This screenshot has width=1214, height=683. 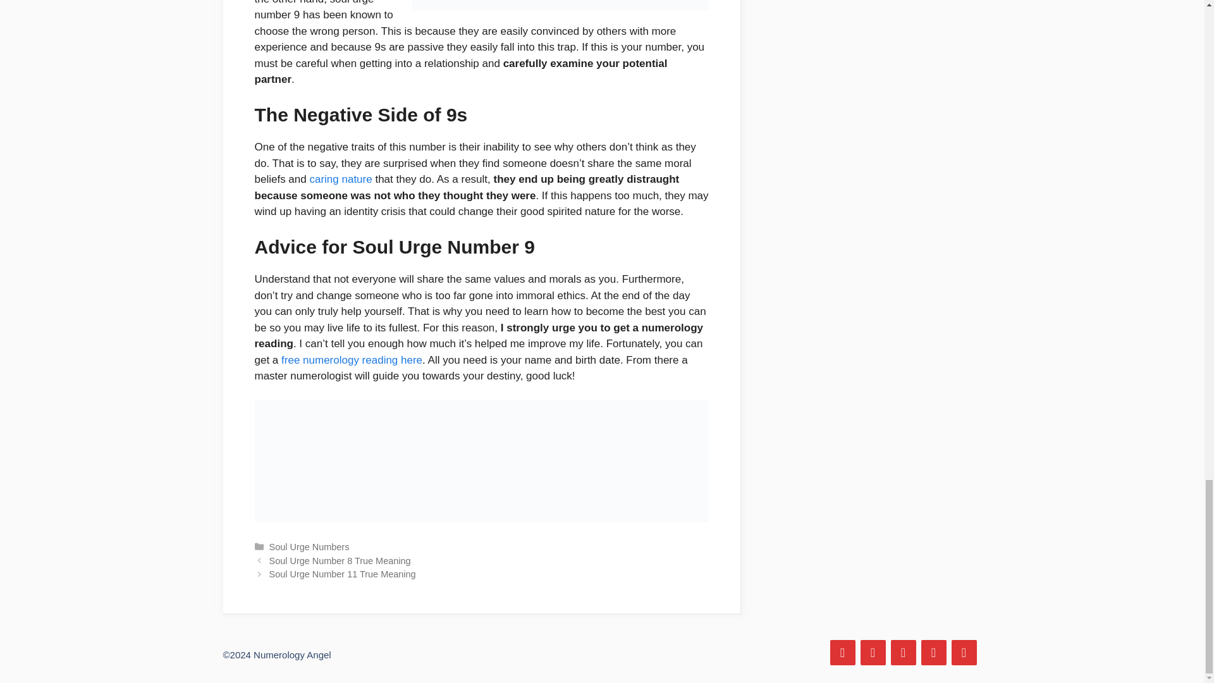 What do you see at coordinates (292, 655) in the screenshot?
I see `Numerology Angel` at bounding box center [292, 655].